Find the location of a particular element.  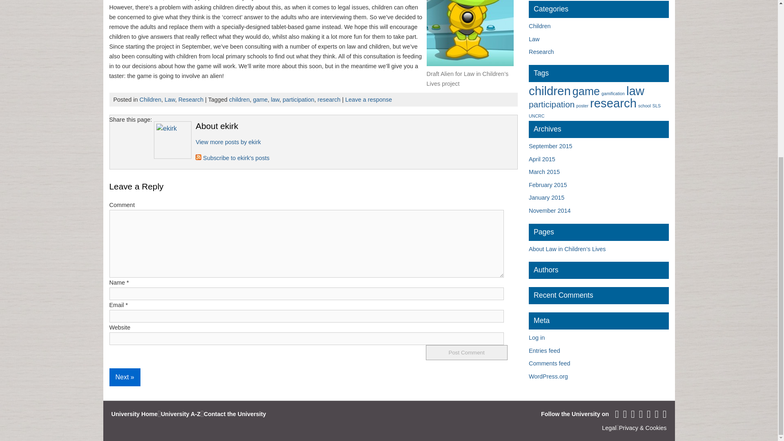

Children is located at coordinates (540, 26).